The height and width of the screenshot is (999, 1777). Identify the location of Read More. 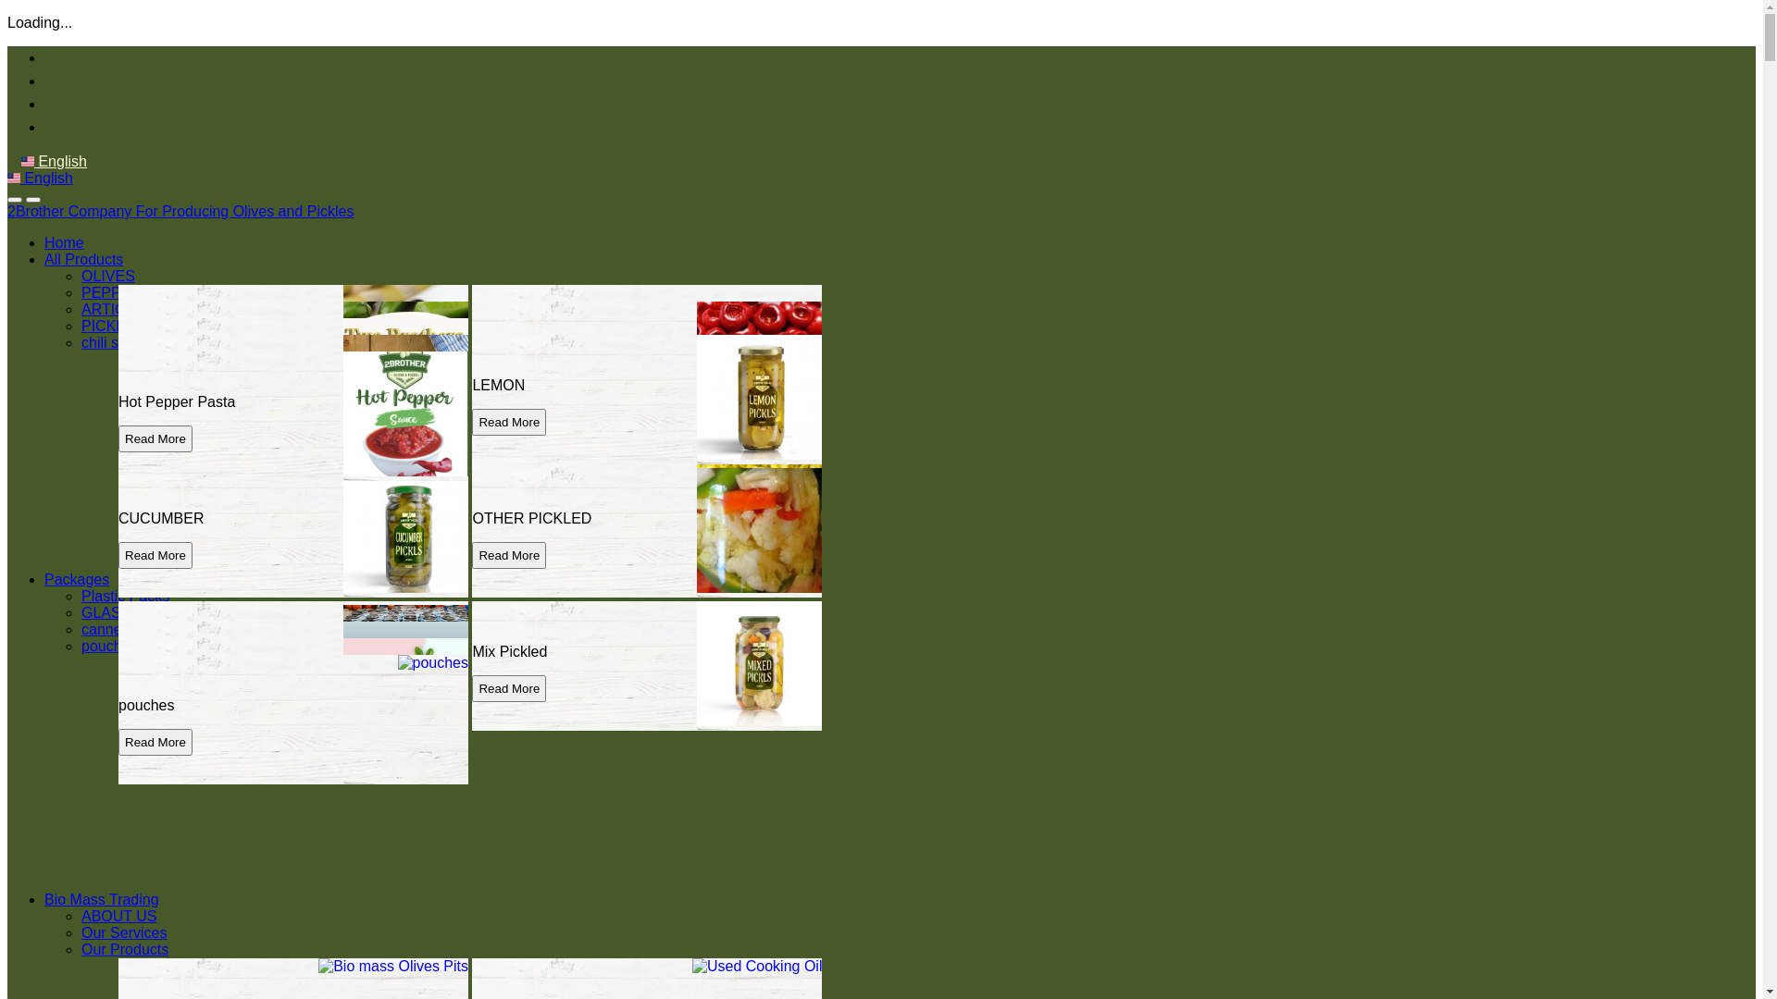
(509, 422).